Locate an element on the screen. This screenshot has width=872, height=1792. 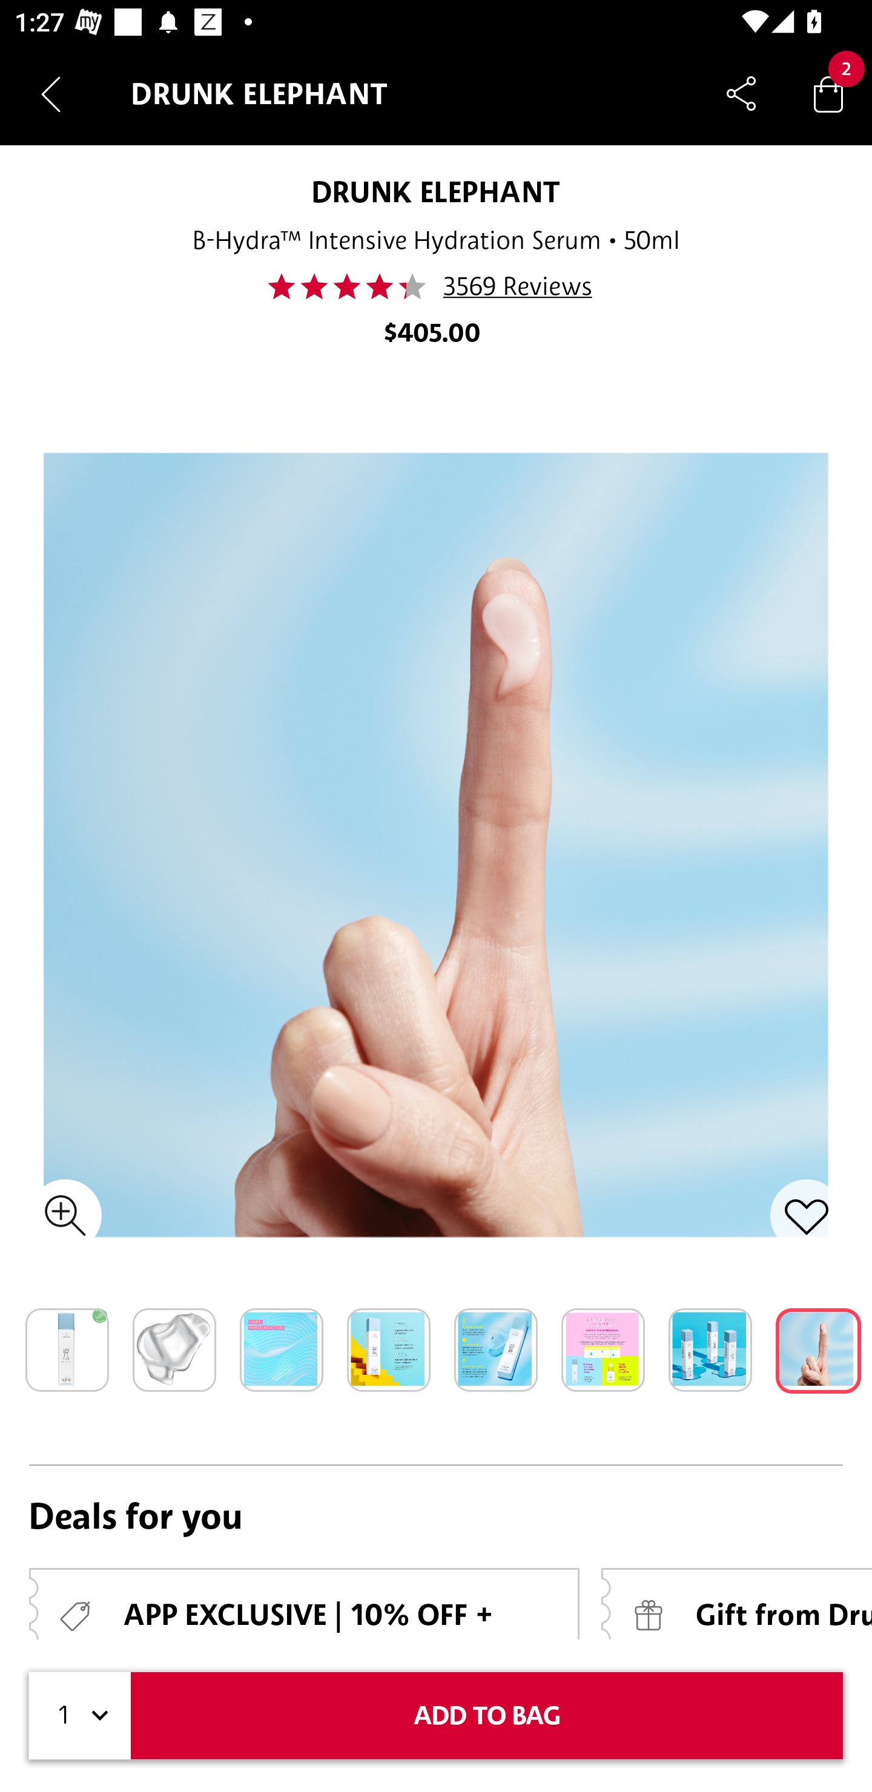
1 is located at coordinates (80, 1716).